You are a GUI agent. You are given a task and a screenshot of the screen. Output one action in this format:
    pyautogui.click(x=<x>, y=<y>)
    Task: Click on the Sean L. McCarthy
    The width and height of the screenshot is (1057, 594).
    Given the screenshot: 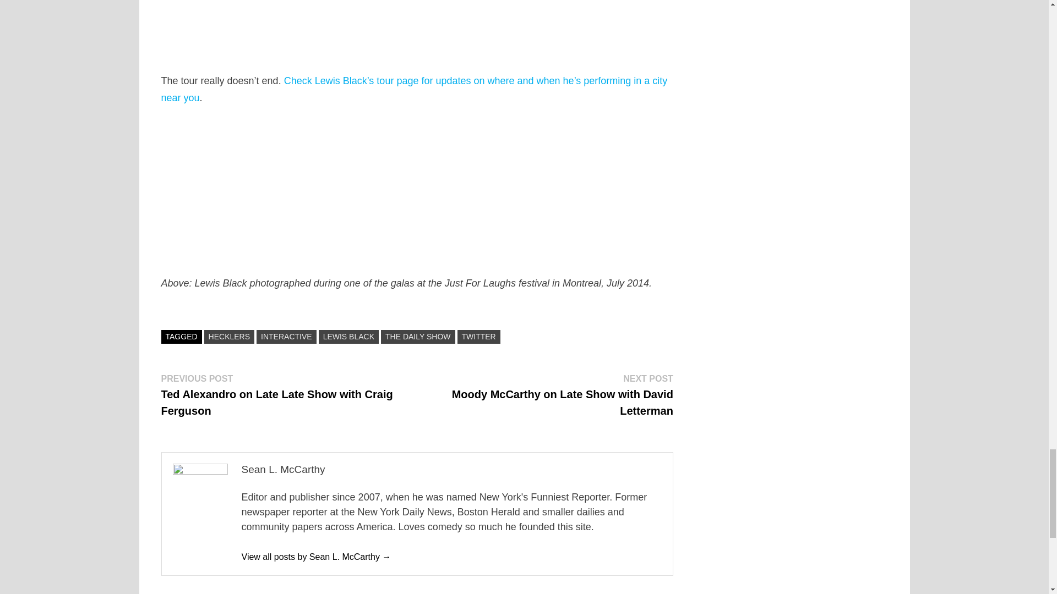 What is the action you would take?
    pyautogui.click(x=316, y=557)
    